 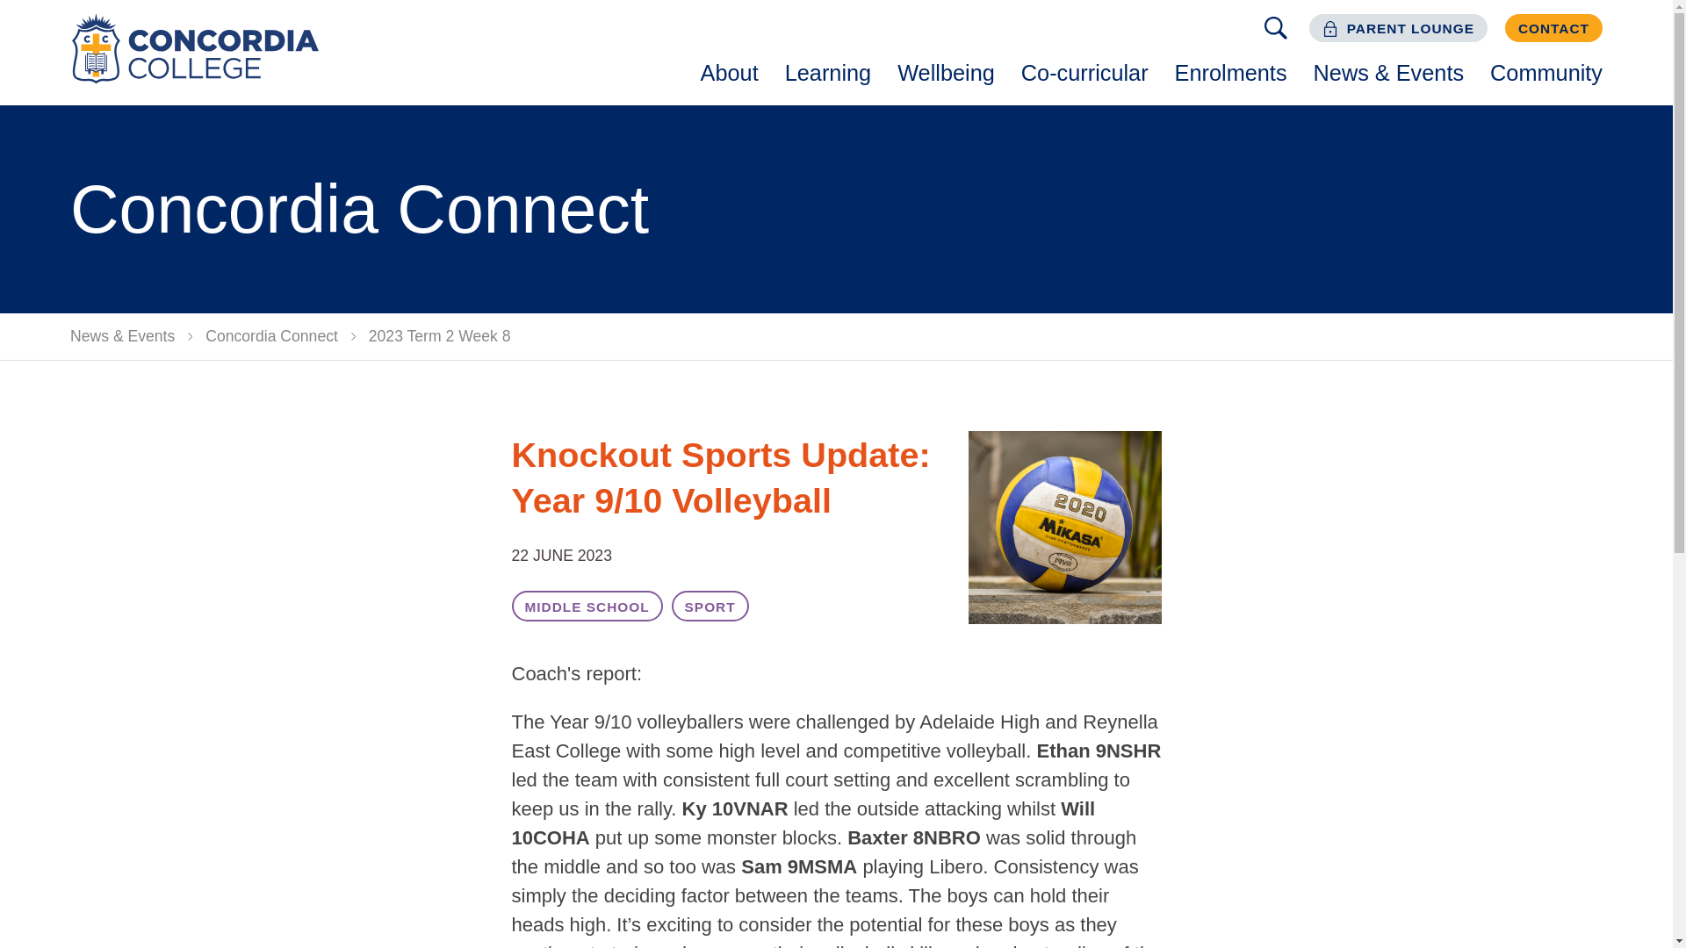 I want to click on Learning, so click(x=827, y=74).